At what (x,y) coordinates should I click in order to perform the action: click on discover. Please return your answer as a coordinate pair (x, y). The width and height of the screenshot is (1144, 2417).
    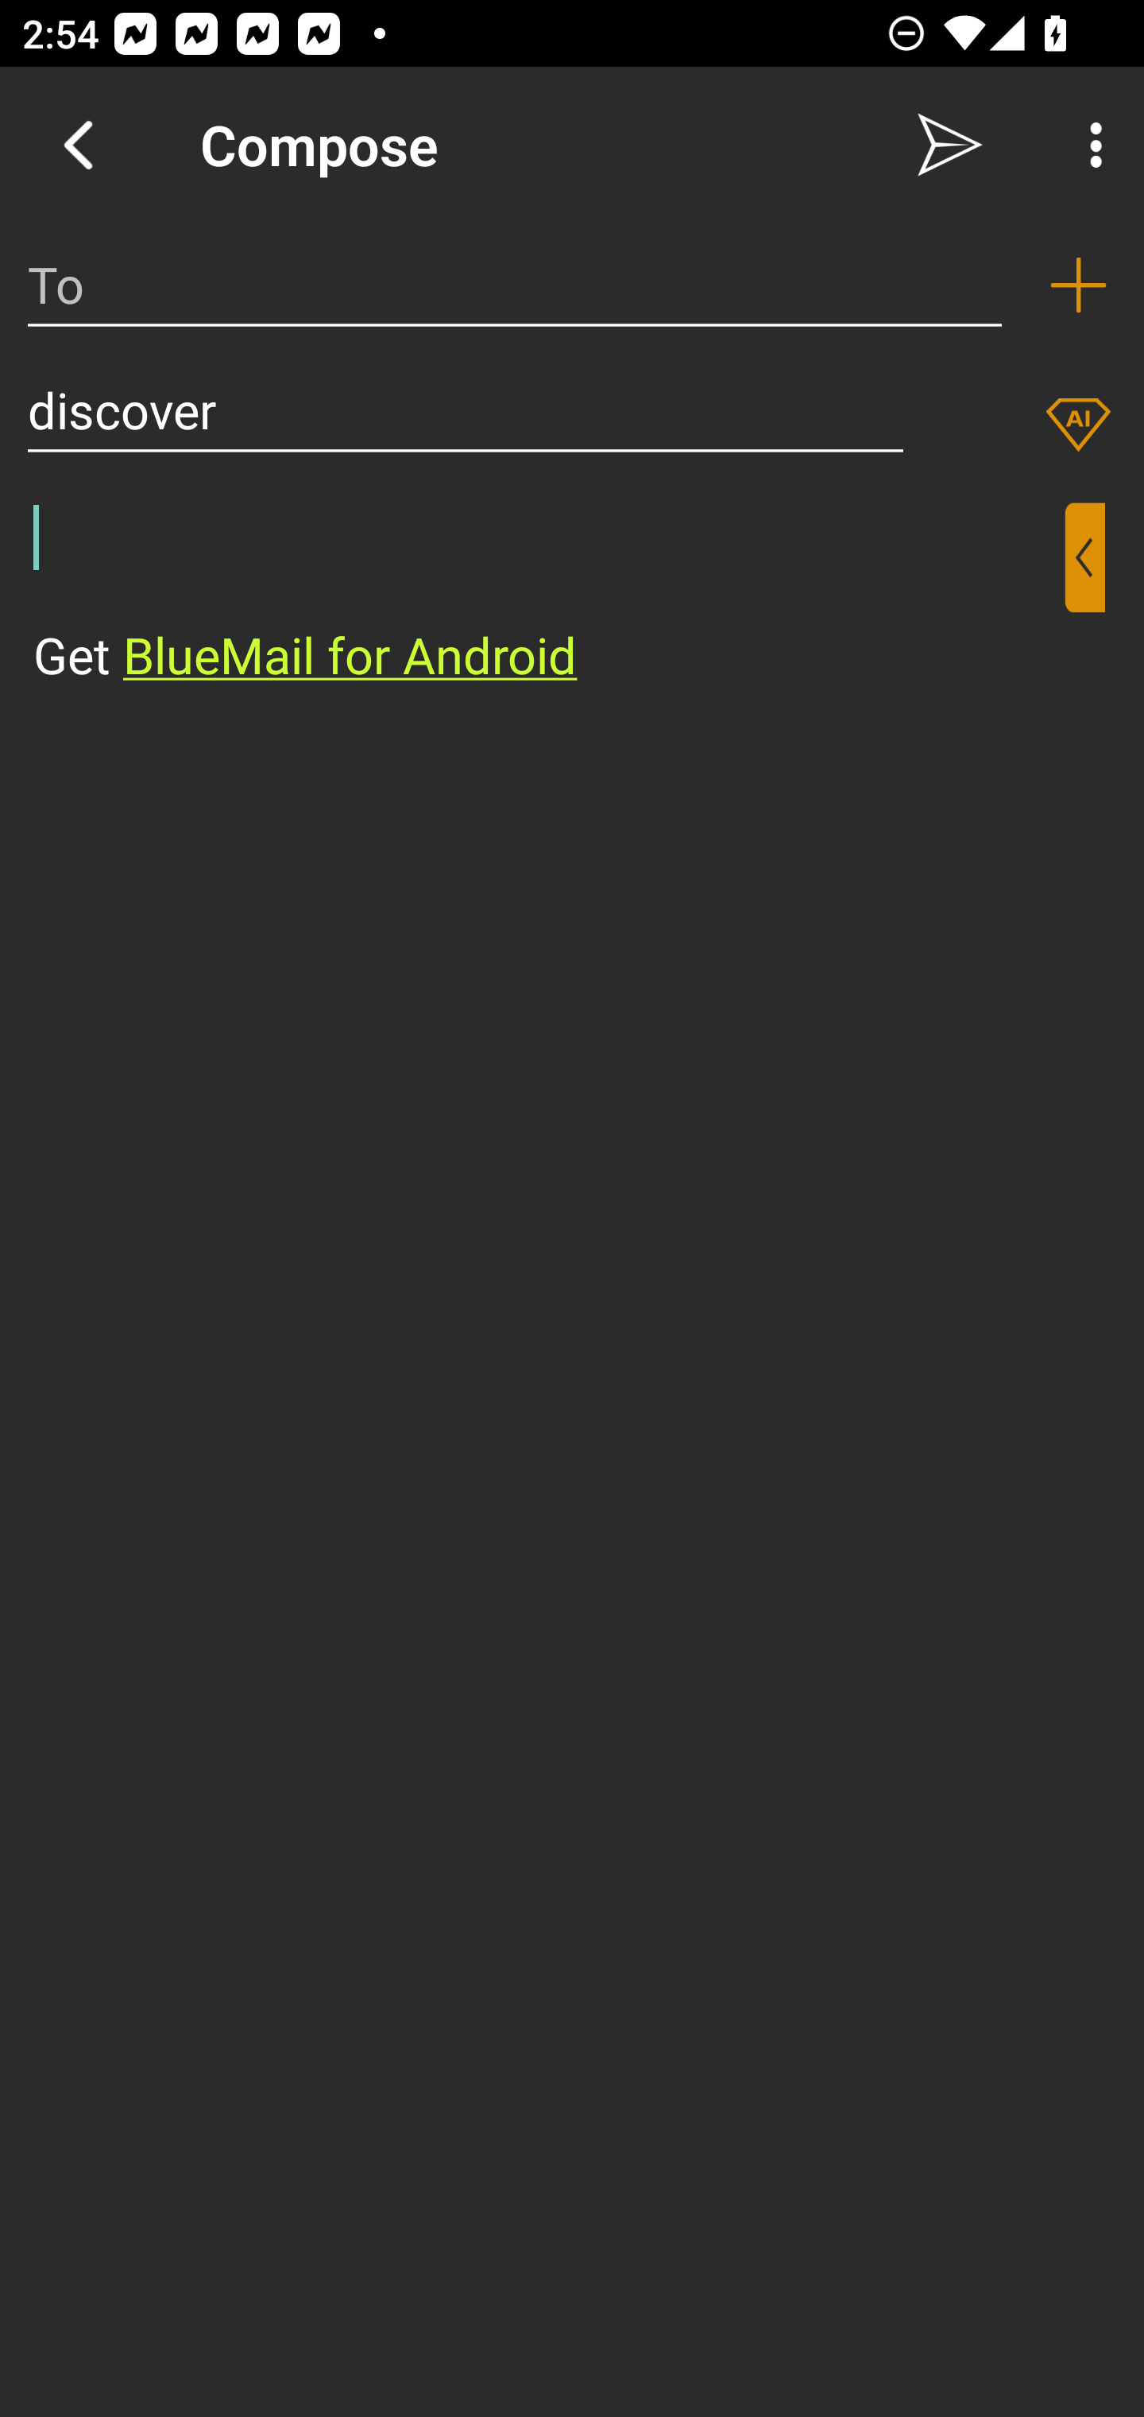
    Looking at the image, I should click on (466, 410).